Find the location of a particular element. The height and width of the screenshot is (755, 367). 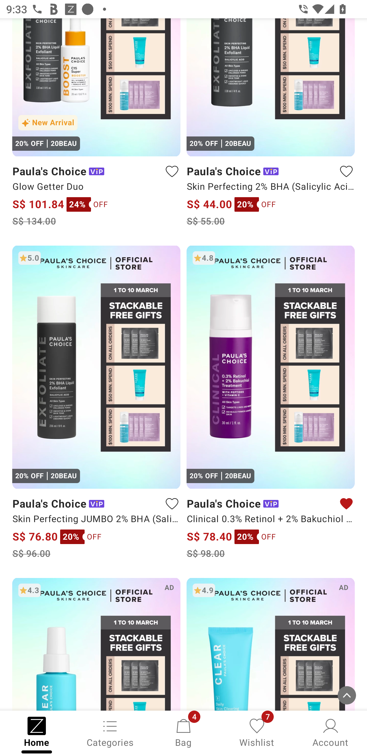

4.9 AD is located at coordinates (271, 644).